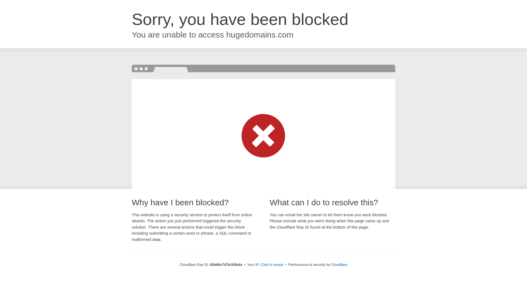  What do you see at coordinates (339, 265) in the screenshot?
I see `Cloudflare` at bounding box center [339, 265].